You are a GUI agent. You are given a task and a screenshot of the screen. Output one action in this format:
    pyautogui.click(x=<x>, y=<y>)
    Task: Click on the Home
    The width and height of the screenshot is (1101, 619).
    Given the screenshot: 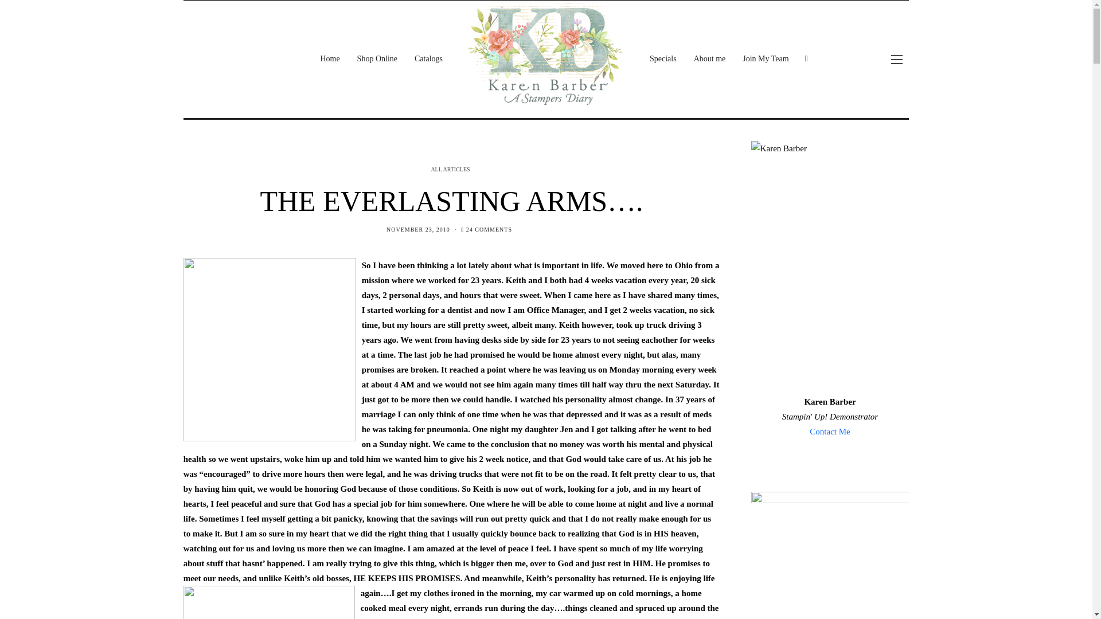 What is the action you would take?
    pyautogui.click(x=329, y=58)
    